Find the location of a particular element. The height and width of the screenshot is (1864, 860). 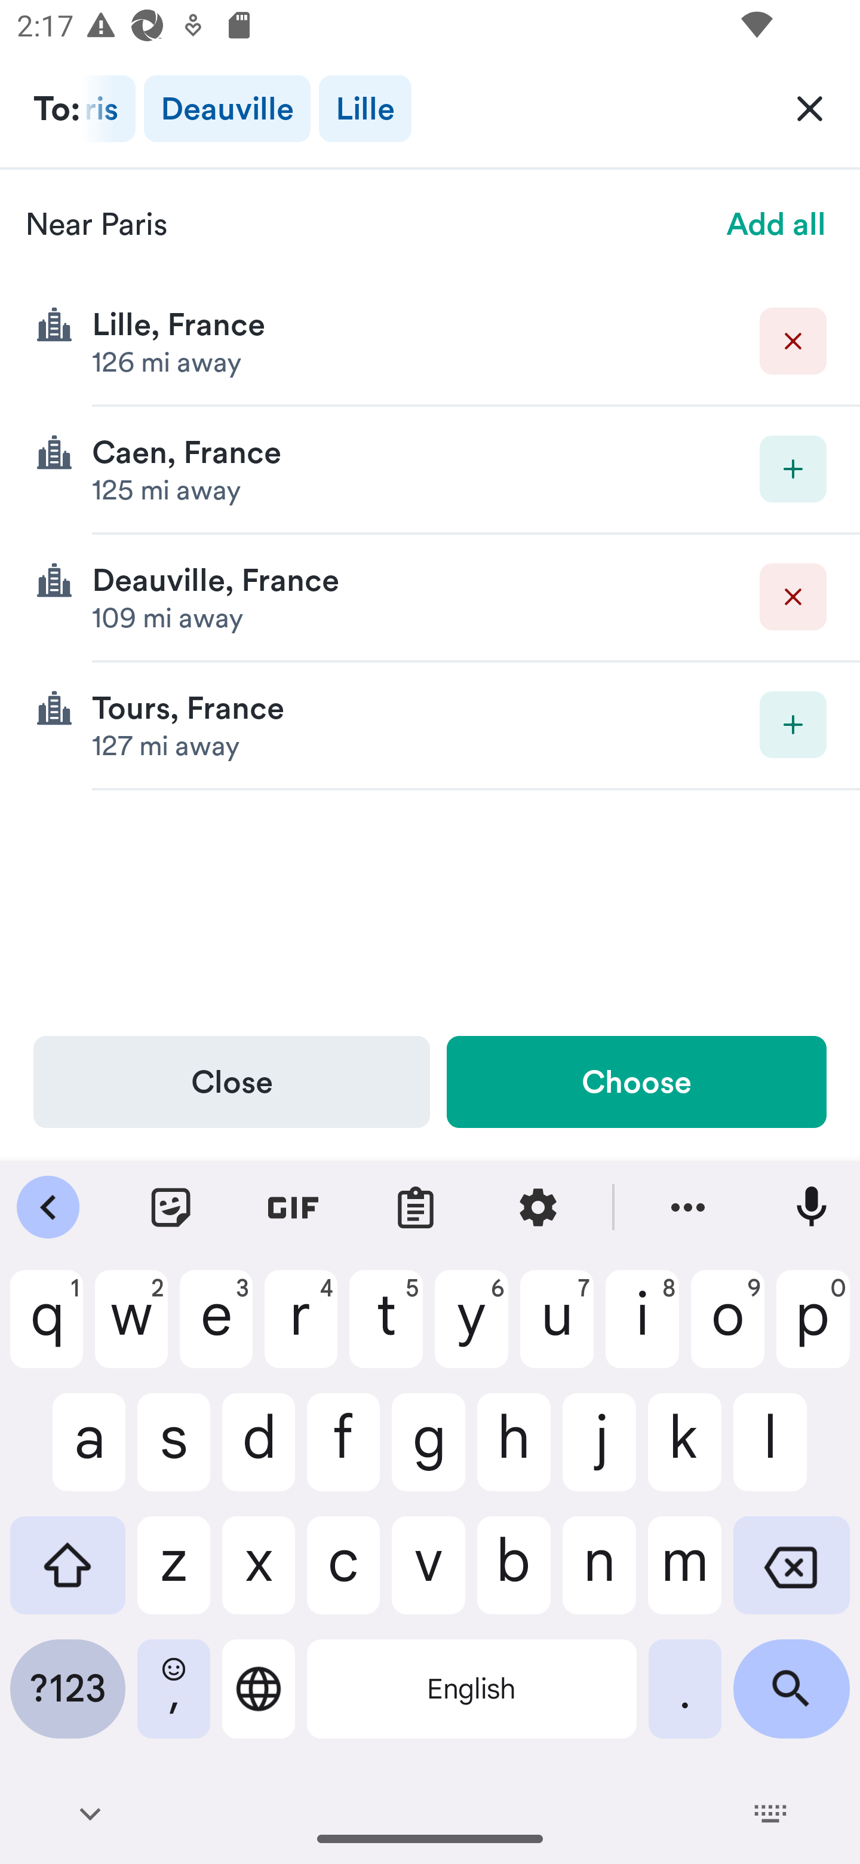

Add all is located at coordinates (776, 223).